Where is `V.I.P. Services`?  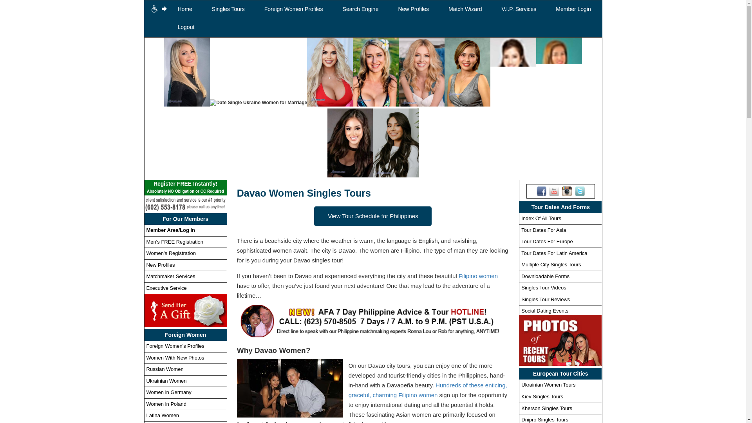
V.I.P. Services is located at coordinates (519, 9).